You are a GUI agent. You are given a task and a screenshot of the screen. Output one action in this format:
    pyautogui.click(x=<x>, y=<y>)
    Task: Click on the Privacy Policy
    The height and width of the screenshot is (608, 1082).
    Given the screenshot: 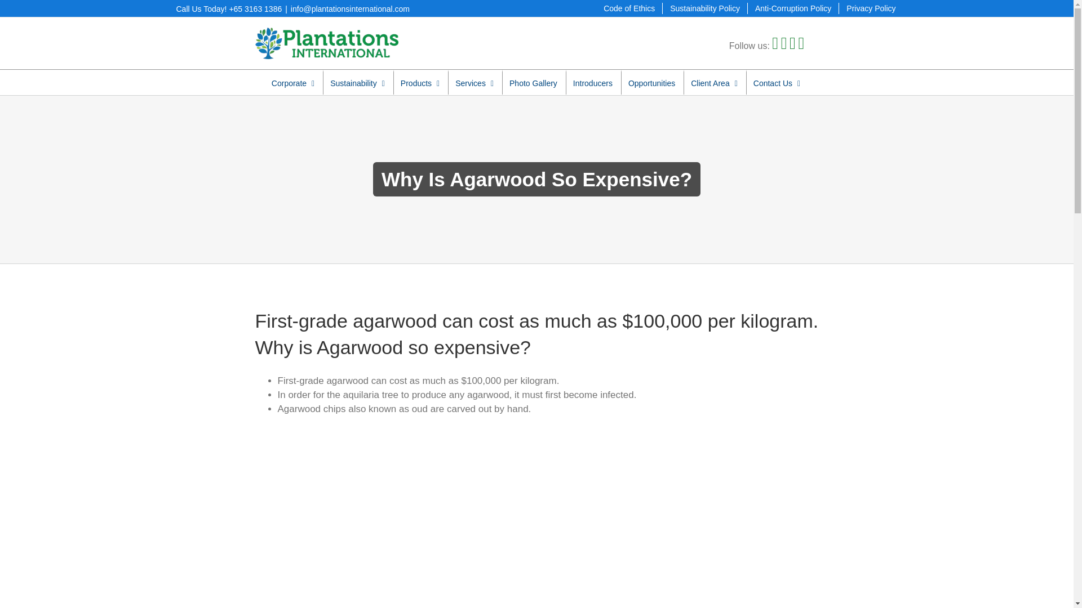 What is the action you would take?
    pyautogui.click(x=871, y=8)
    